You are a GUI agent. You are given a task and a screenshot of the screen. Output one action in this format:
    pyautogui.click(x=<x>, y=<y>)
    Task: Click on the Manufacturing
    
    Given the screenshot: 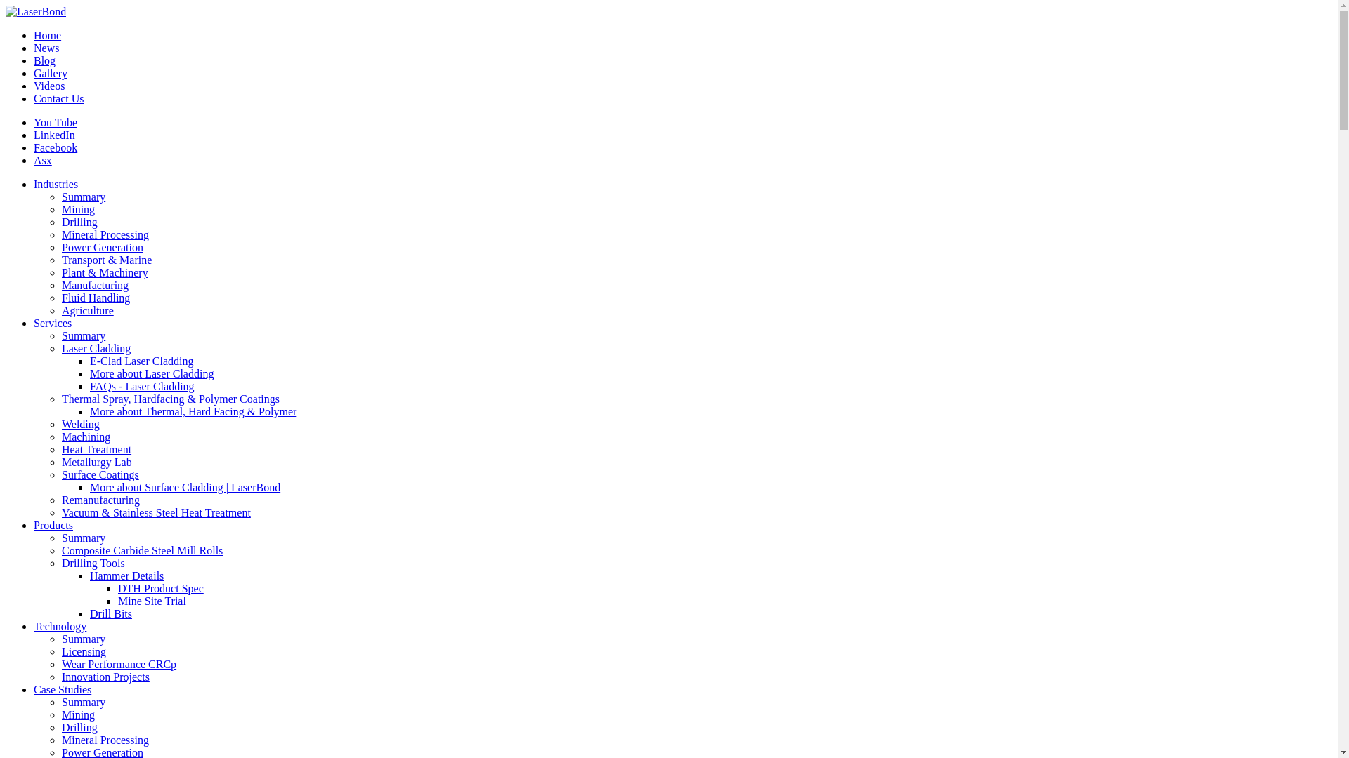 What is the action you would take?
    pyautogui.click(x=96, y=285)
    